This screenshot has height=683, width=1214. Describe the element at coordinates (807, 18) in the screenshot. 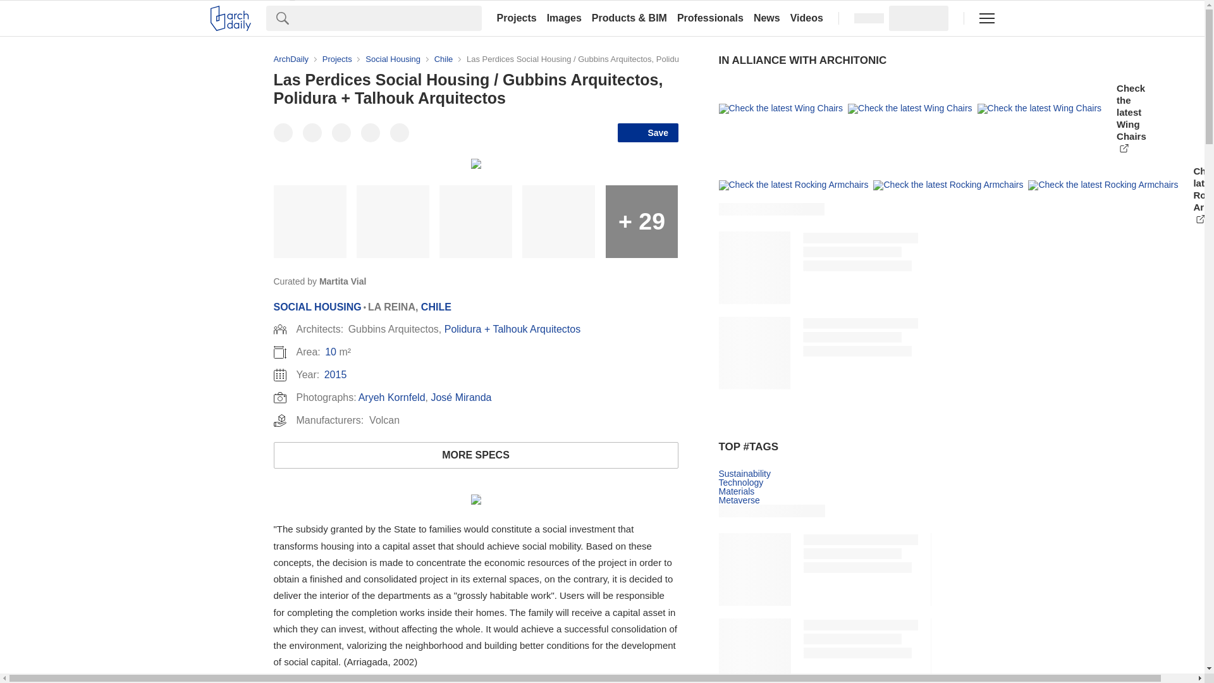

I see `Videos` at that location.